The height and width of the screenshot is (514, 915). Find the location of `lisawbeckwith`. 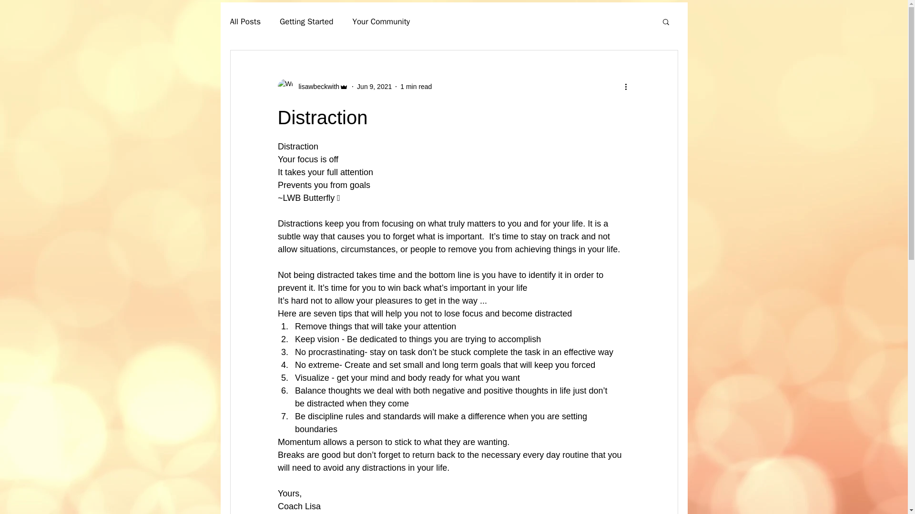

lisawbeckwith is located at coordinates (316, 87).